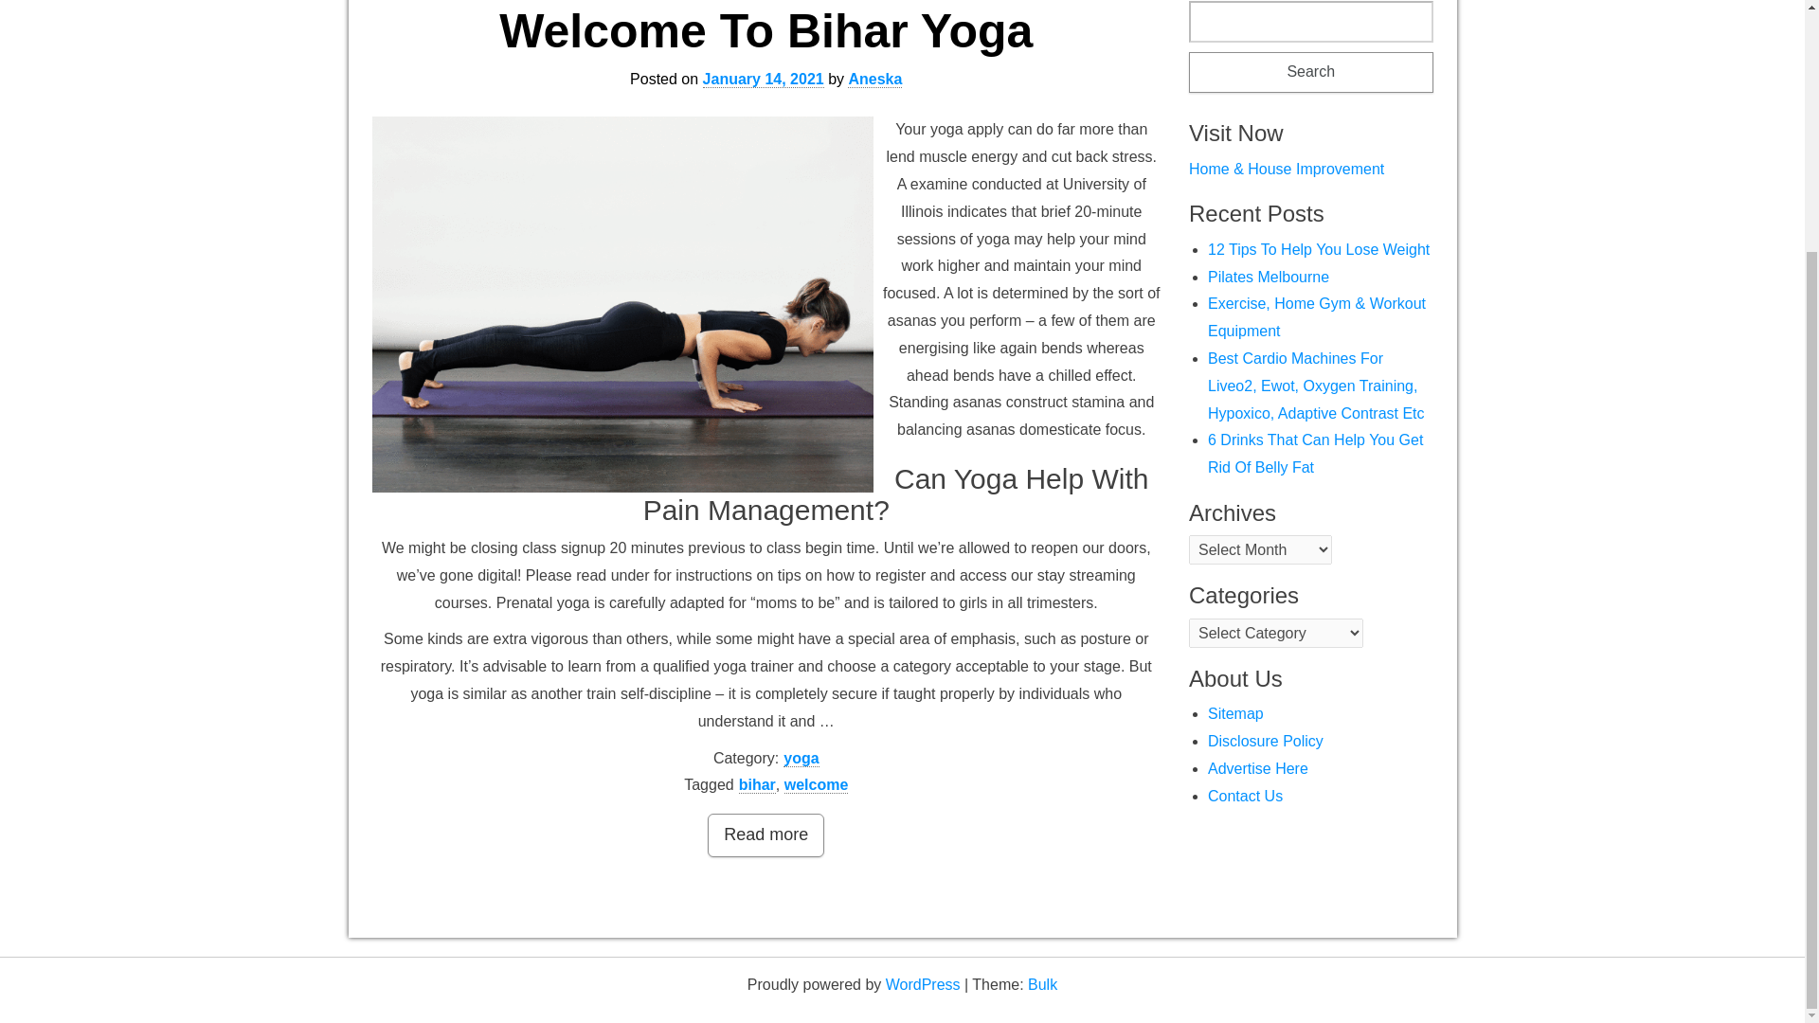 The width and height of the screenshot is (1819, 1023). Describe the element at coordinates (765, 835) in the screenshot. I see `Read more` at that location.